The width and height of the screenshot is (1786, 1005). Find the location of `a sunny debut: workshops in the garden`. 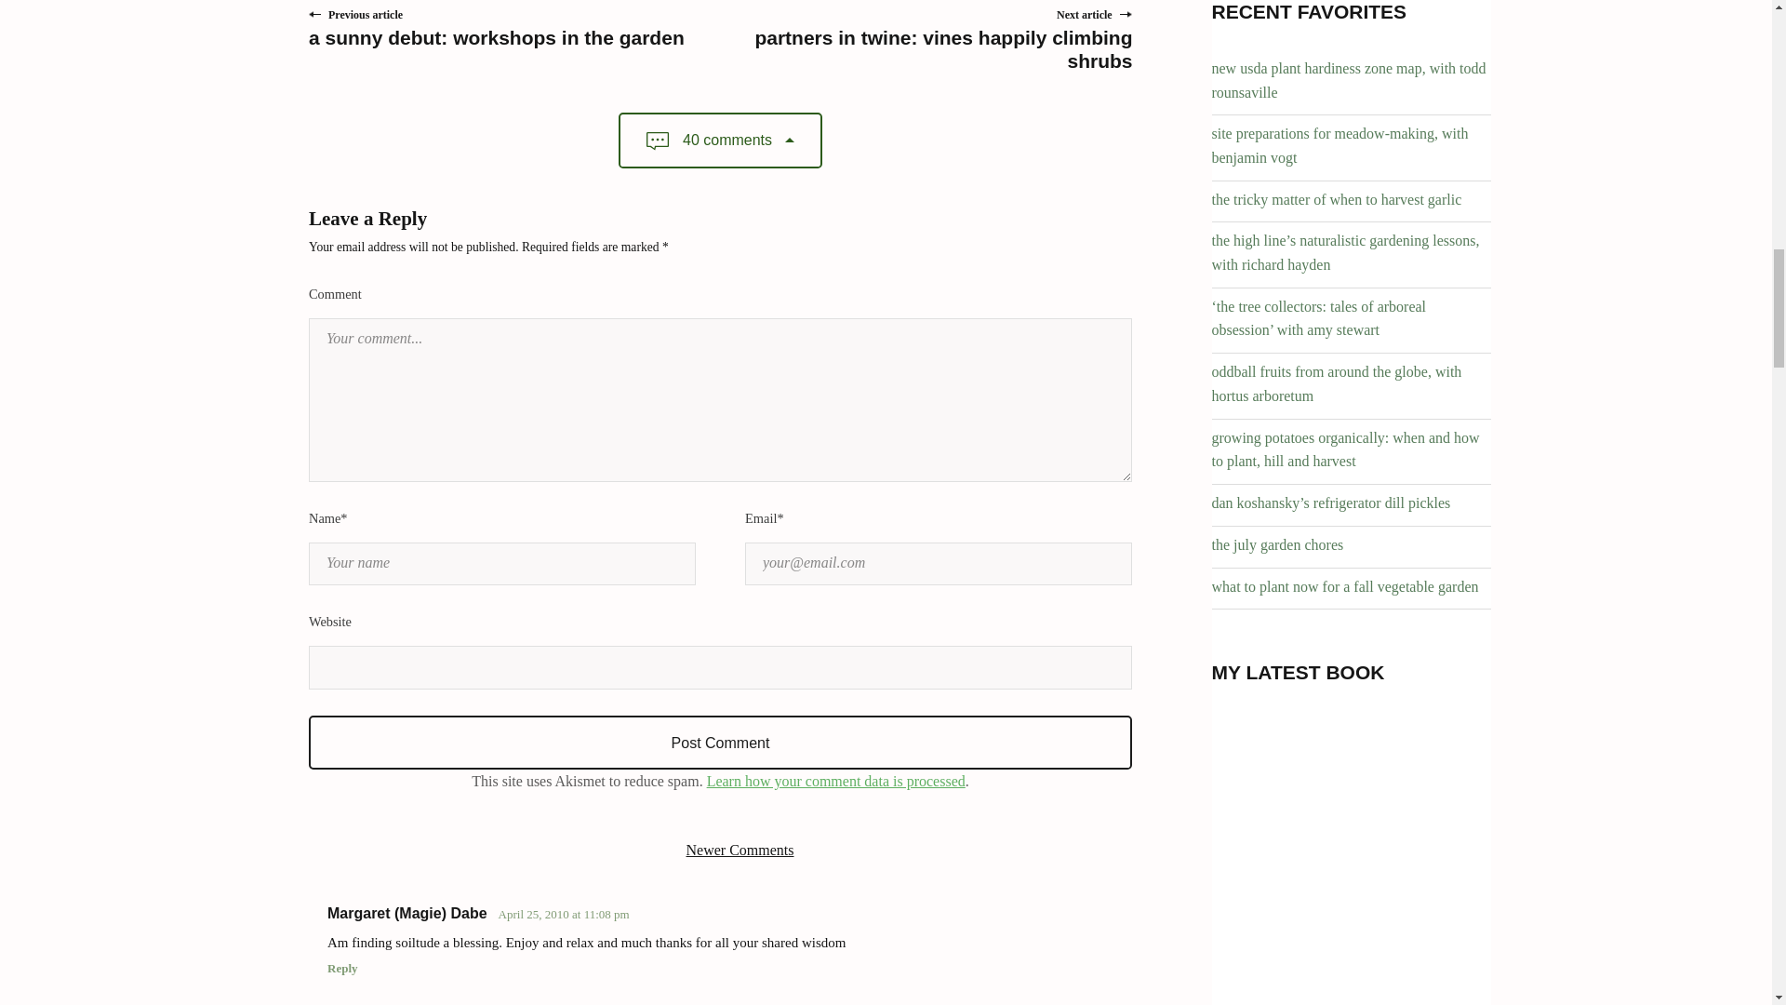

a sunny debut: workshops in the garden is located at coordinates (497, 37).